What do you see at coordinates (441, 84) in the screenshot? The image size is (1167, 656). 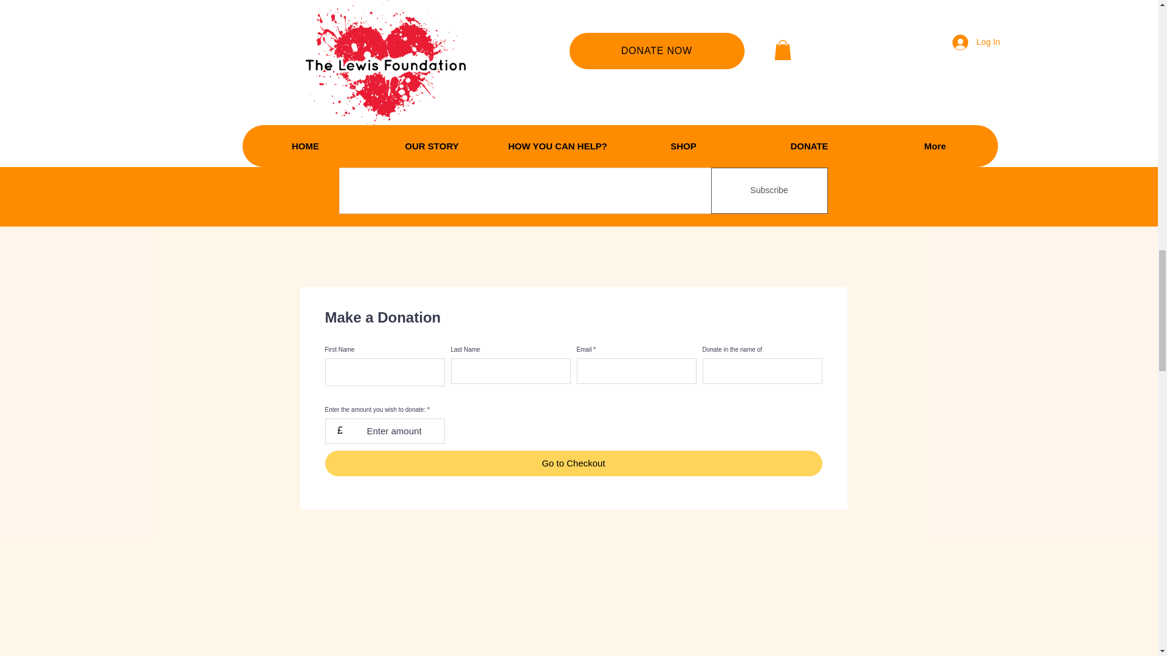 I see `JOIN THE MOVEMENT` at bounding box center [441, 84].